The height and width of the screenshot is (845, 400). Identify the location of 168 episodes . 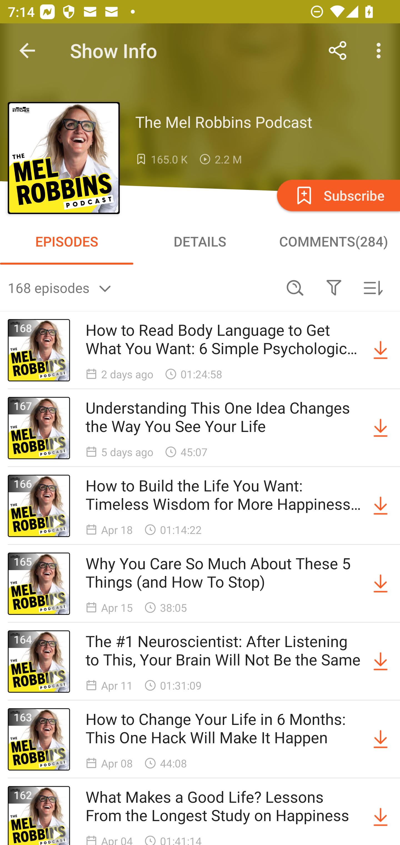
(142, 287).